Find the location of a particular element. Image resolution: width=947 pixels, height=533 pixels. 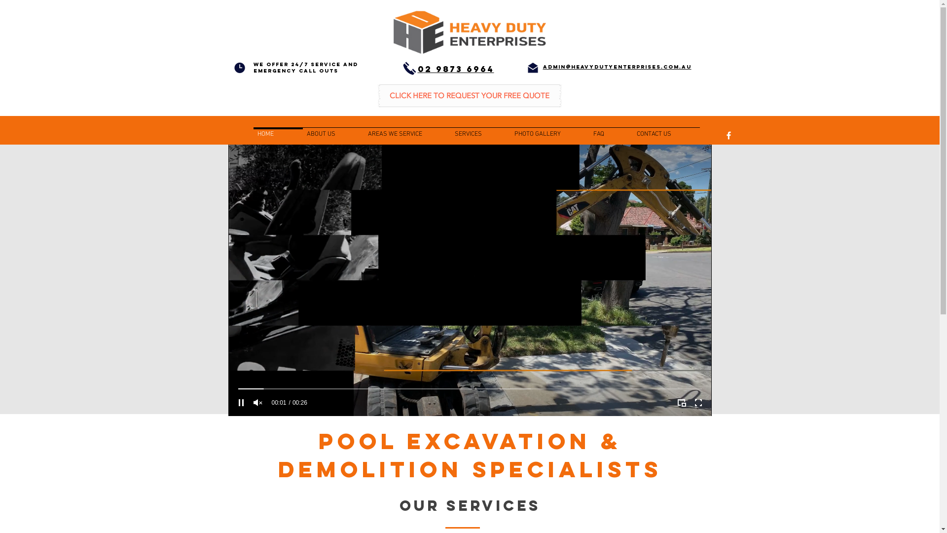

HOME is located at coordinates (278, 130).